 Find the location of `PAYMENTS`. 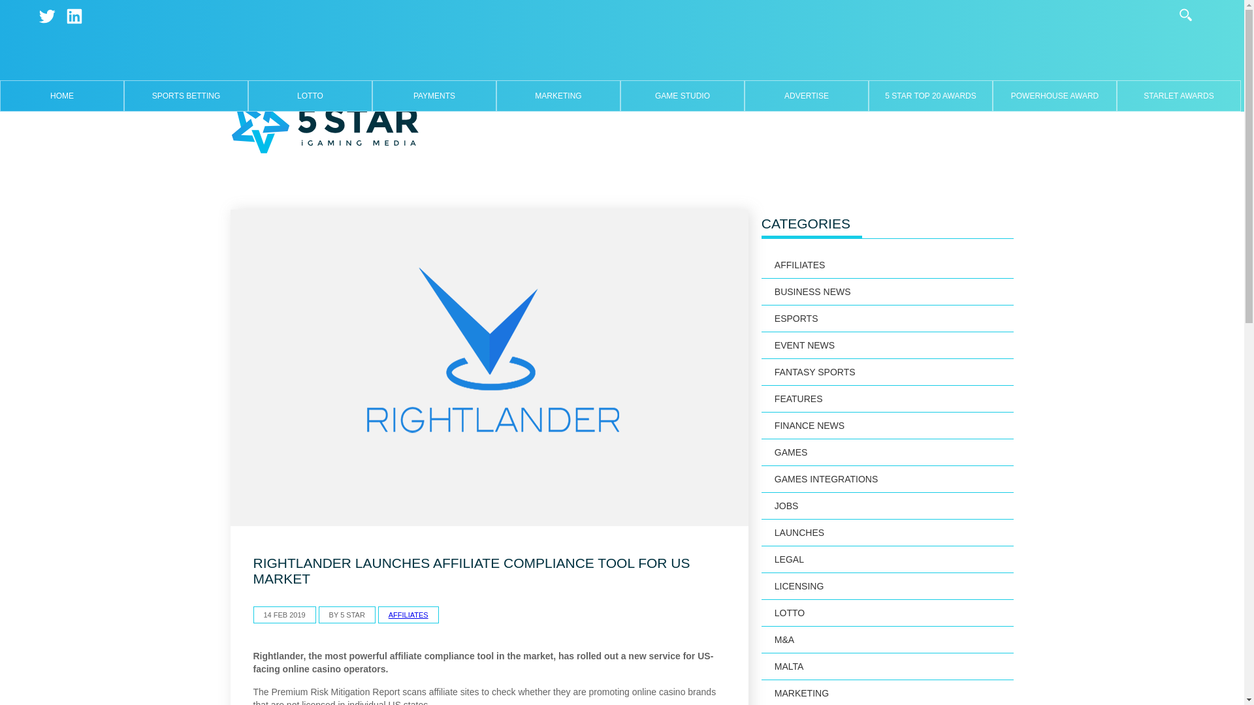

PAYMENTS is located at coordinates (434, 95).